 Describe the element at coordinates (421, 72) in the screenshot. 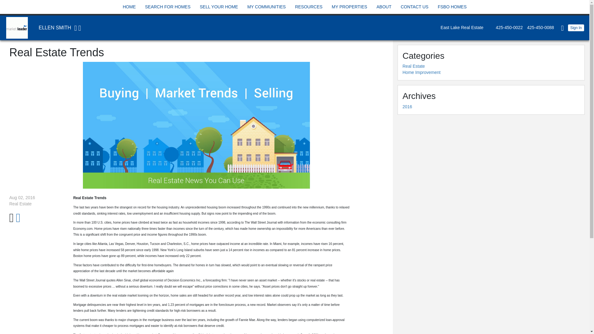

I see `Home Improvement` at that location.